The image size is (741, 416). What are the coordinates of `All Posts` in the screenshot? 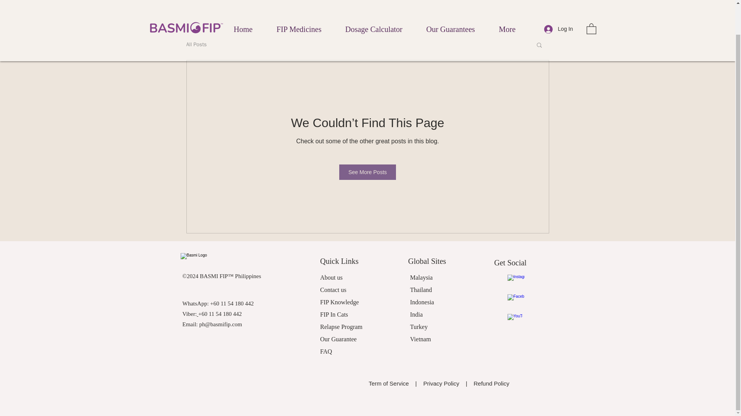 It's located at (196, 45).